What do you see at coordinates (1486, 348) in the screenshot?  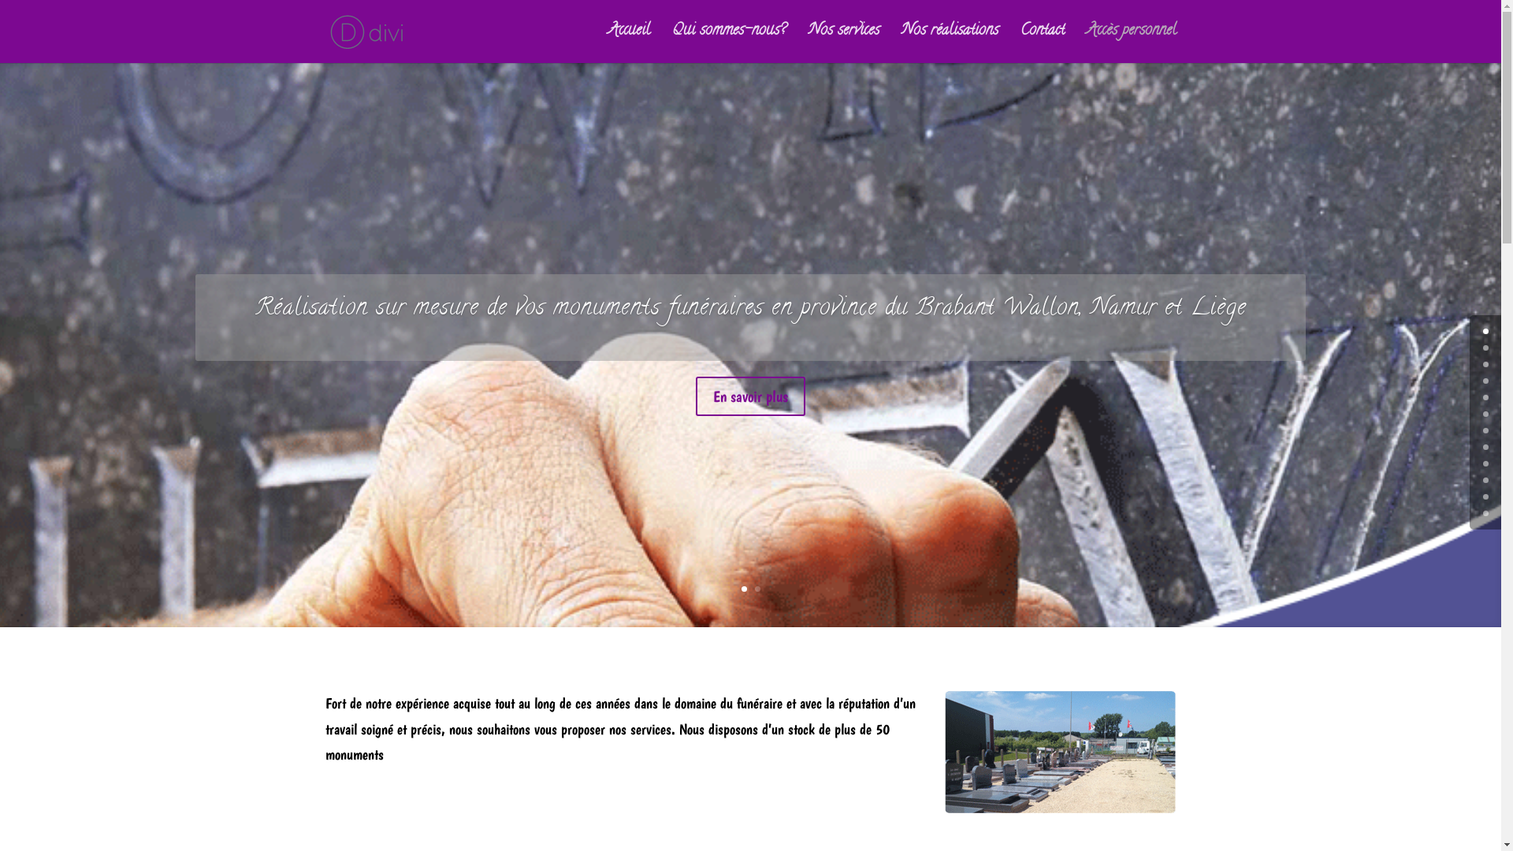 I see `1` at bounding box center [1486, 348].